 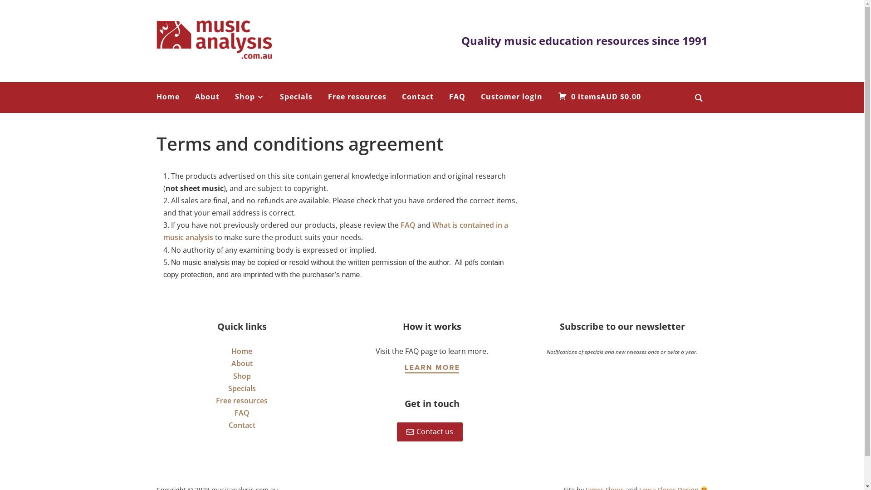 What do you see at coordinates (242, 425) in the screenshot?
I see `Contact` at bounding box center [242, 425].